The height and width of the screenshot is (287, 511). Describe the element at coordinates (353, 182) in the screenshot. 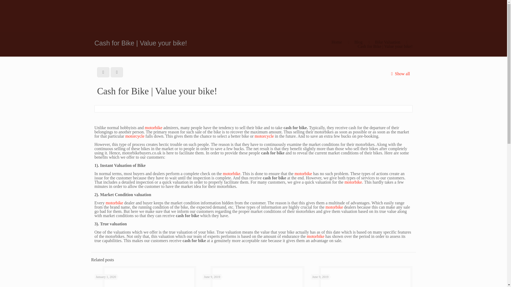

I see `motorbike buyer` at that location.